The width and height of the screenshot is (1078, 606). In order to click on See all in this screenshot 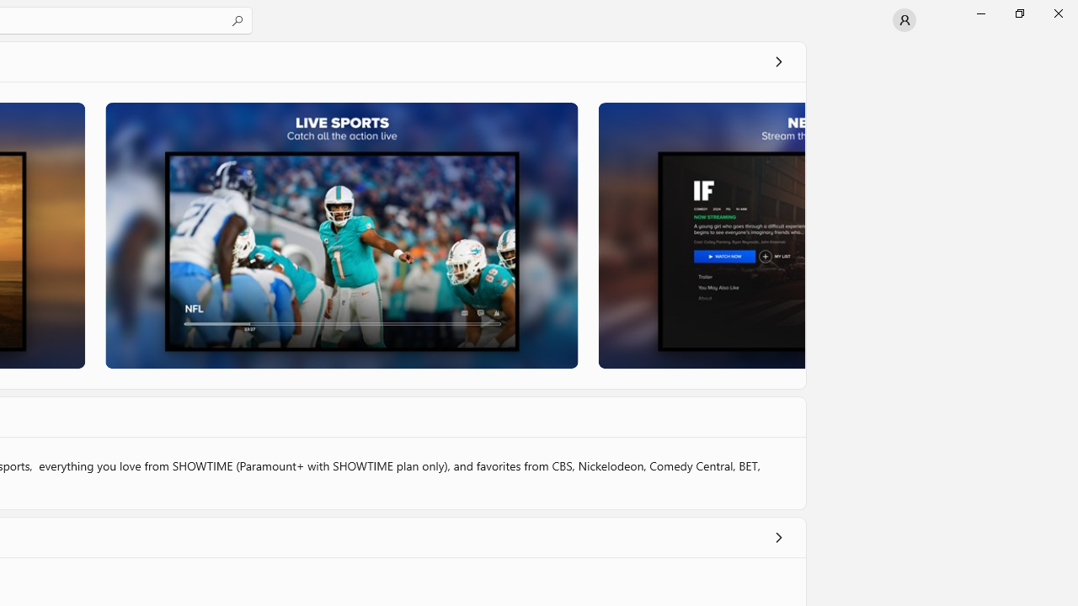, I will do `click(778, 61)`.